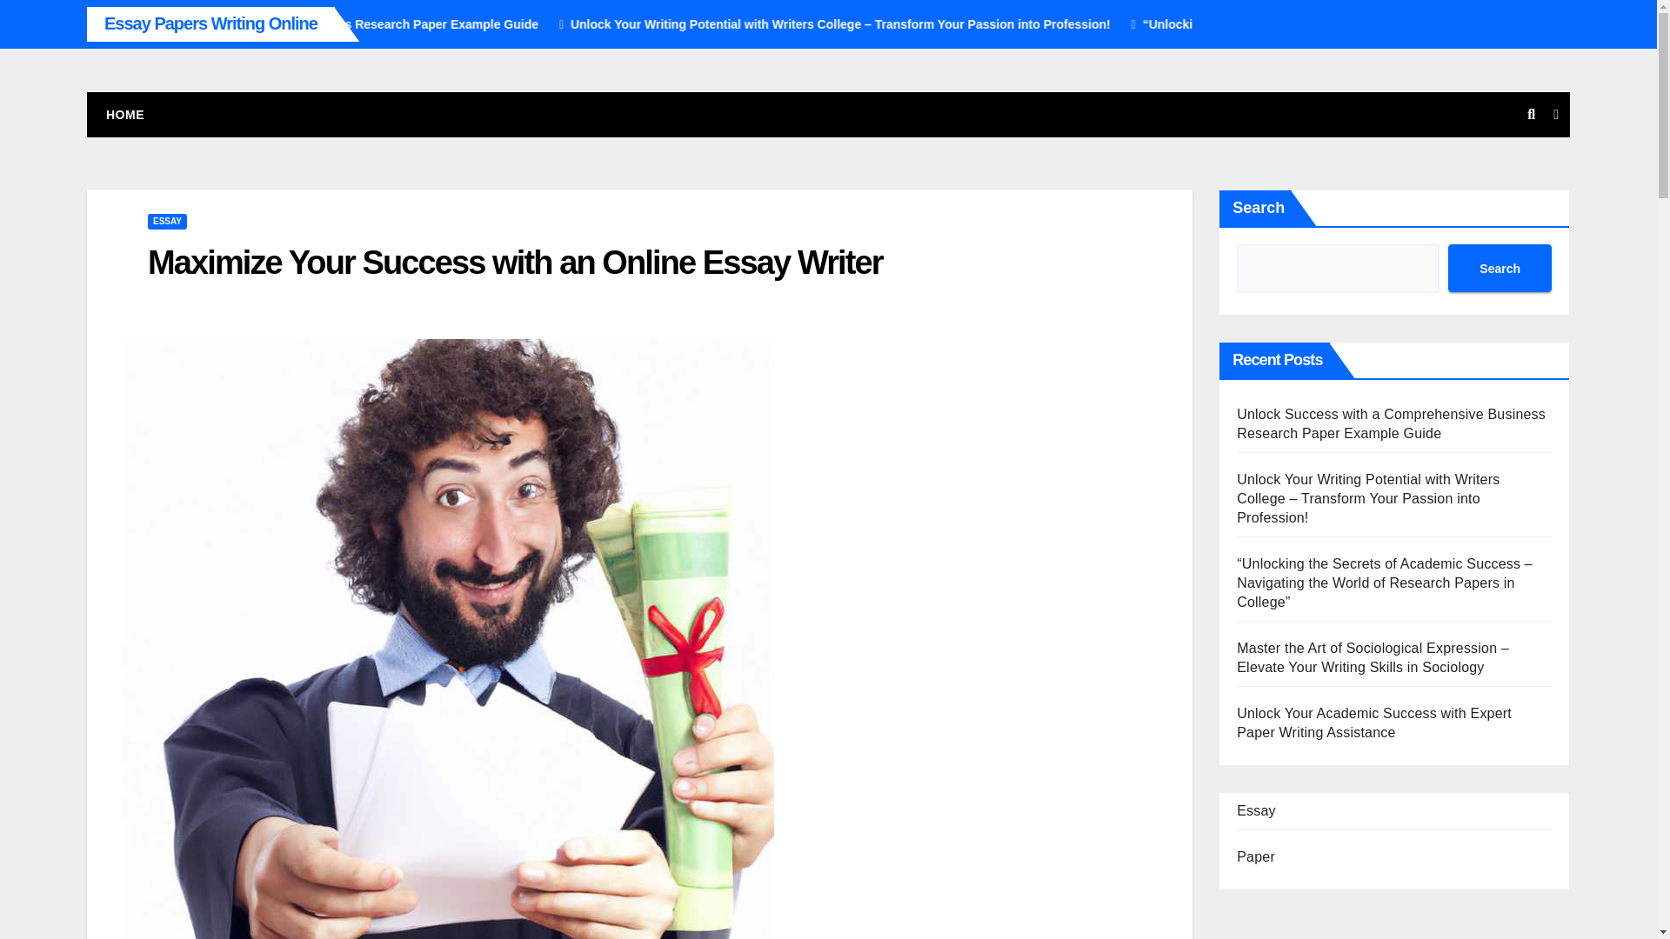 The image size is (1670, 939). I want to click on HOME, so click(125, 114).